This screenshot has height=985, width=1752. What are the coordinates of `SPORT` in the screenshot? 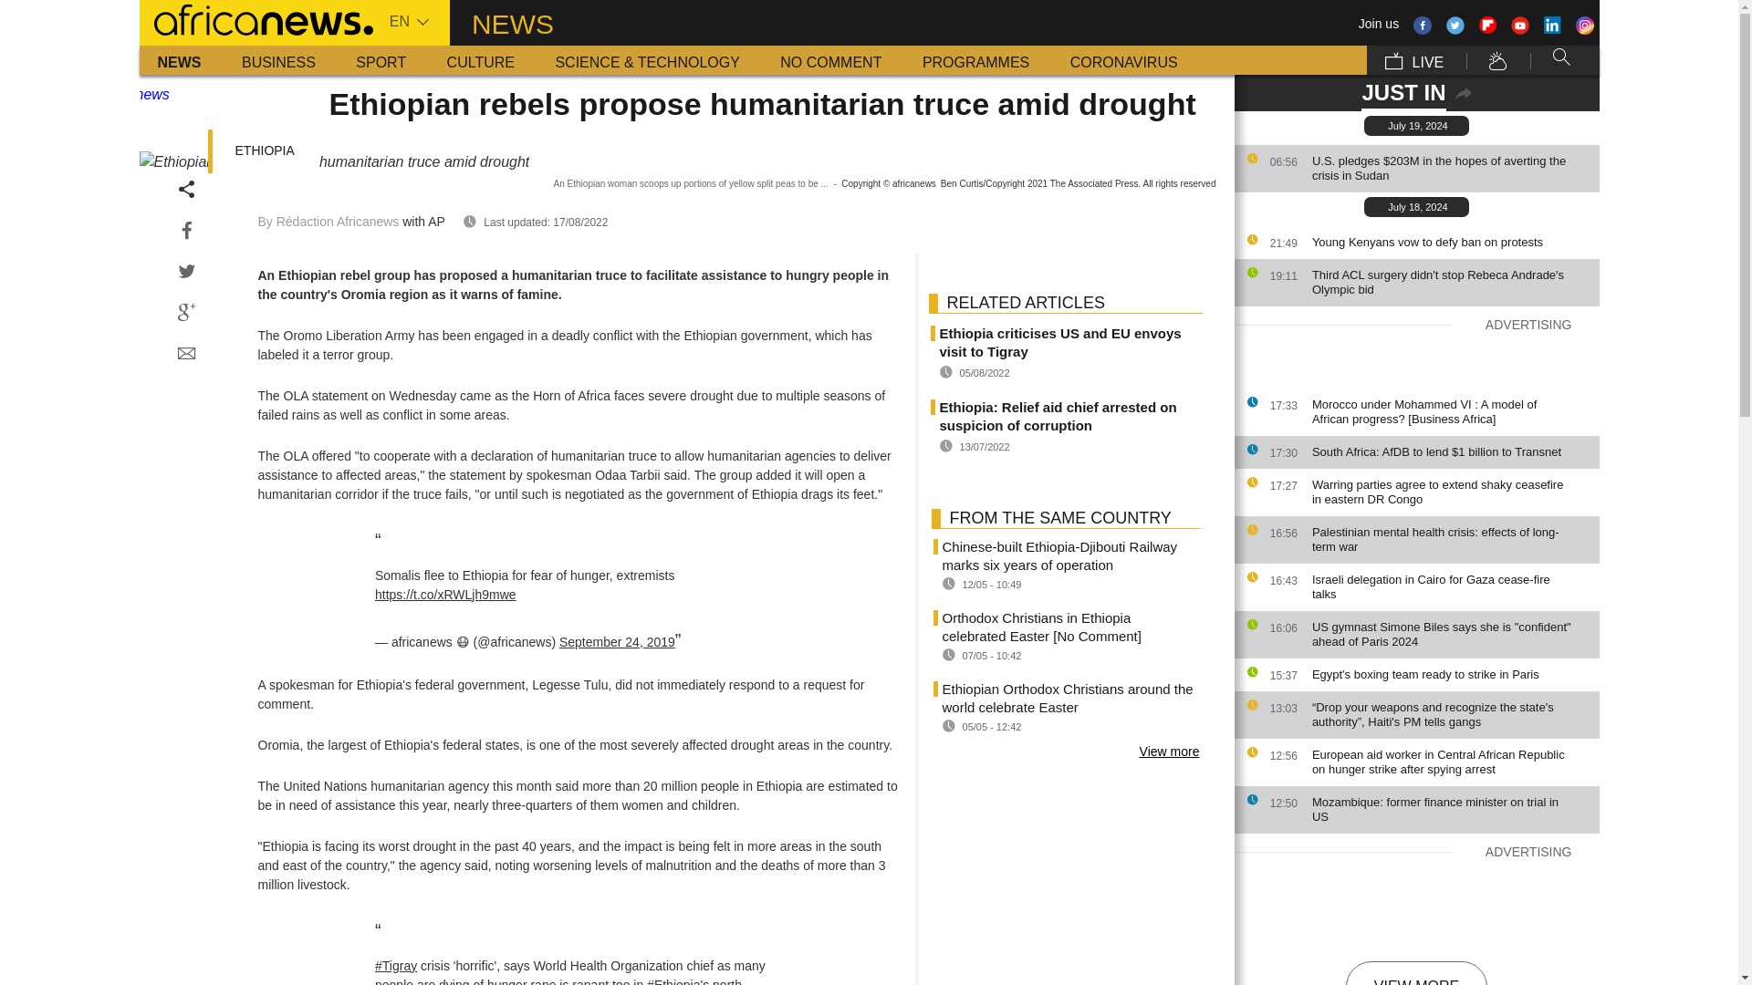 It's located at (381, 60).